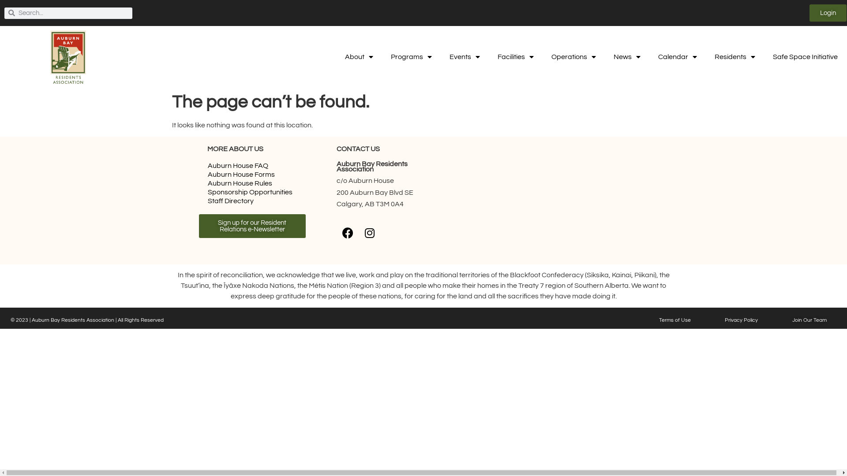 Image resolution: width=847 pixels, height=476 pixels. Describe the element at coordinates (735, 57) in the screenshot. I see `Residents` at that location.